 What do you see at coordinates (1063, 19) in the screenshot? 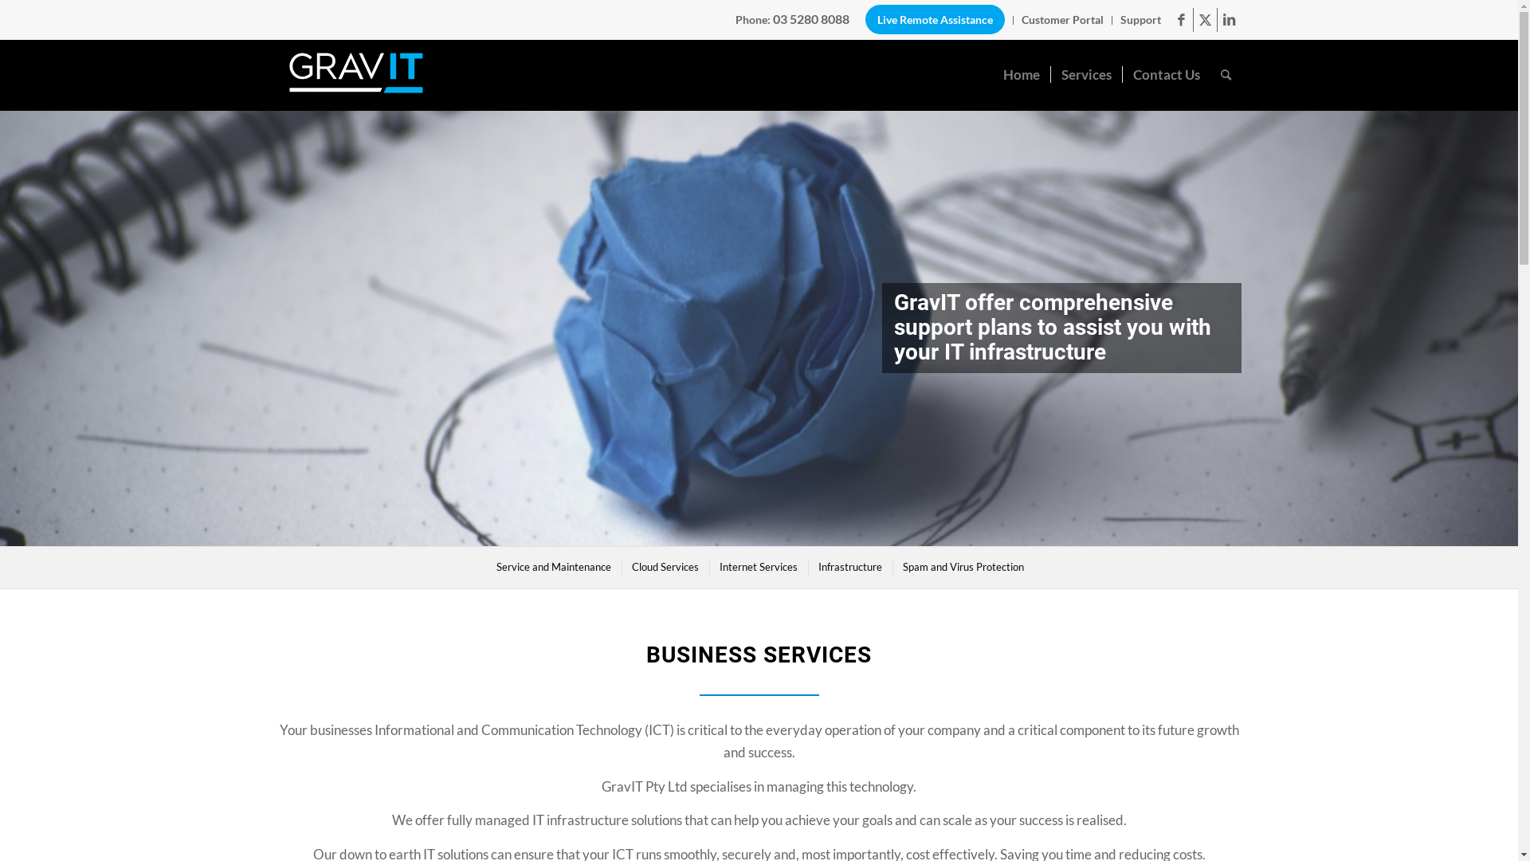
I see `Customer Portal` at bounding box center [1063, 19].